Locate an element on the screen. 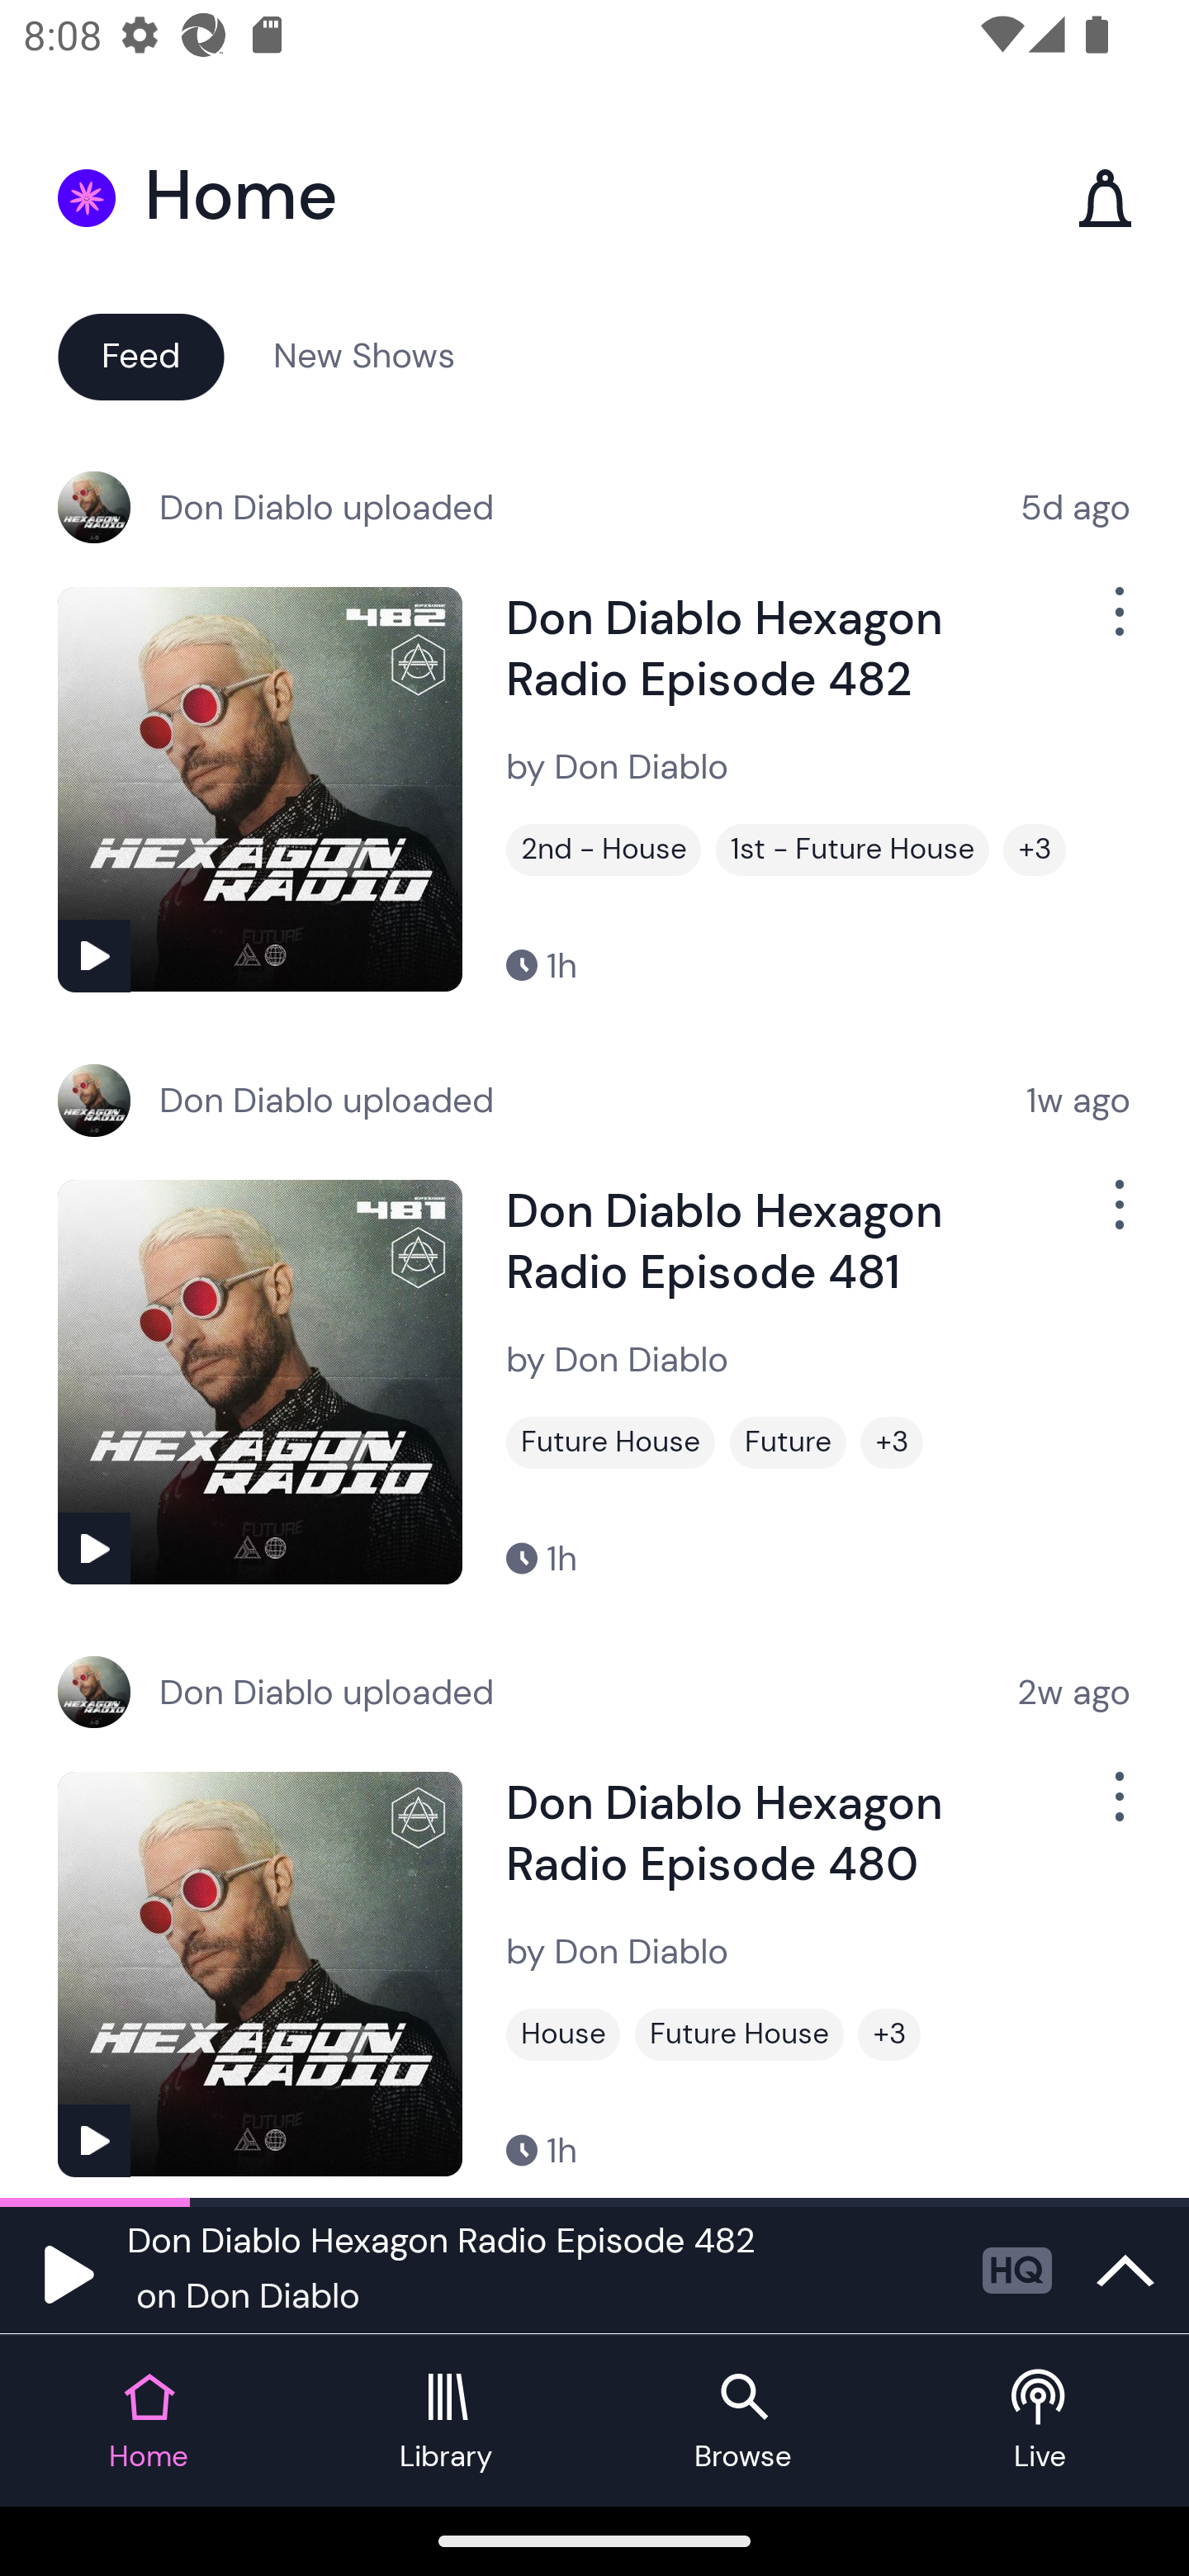 The width and height of the screenshot is (1189, 2576). Future House is located at coordinates (610, 1442).